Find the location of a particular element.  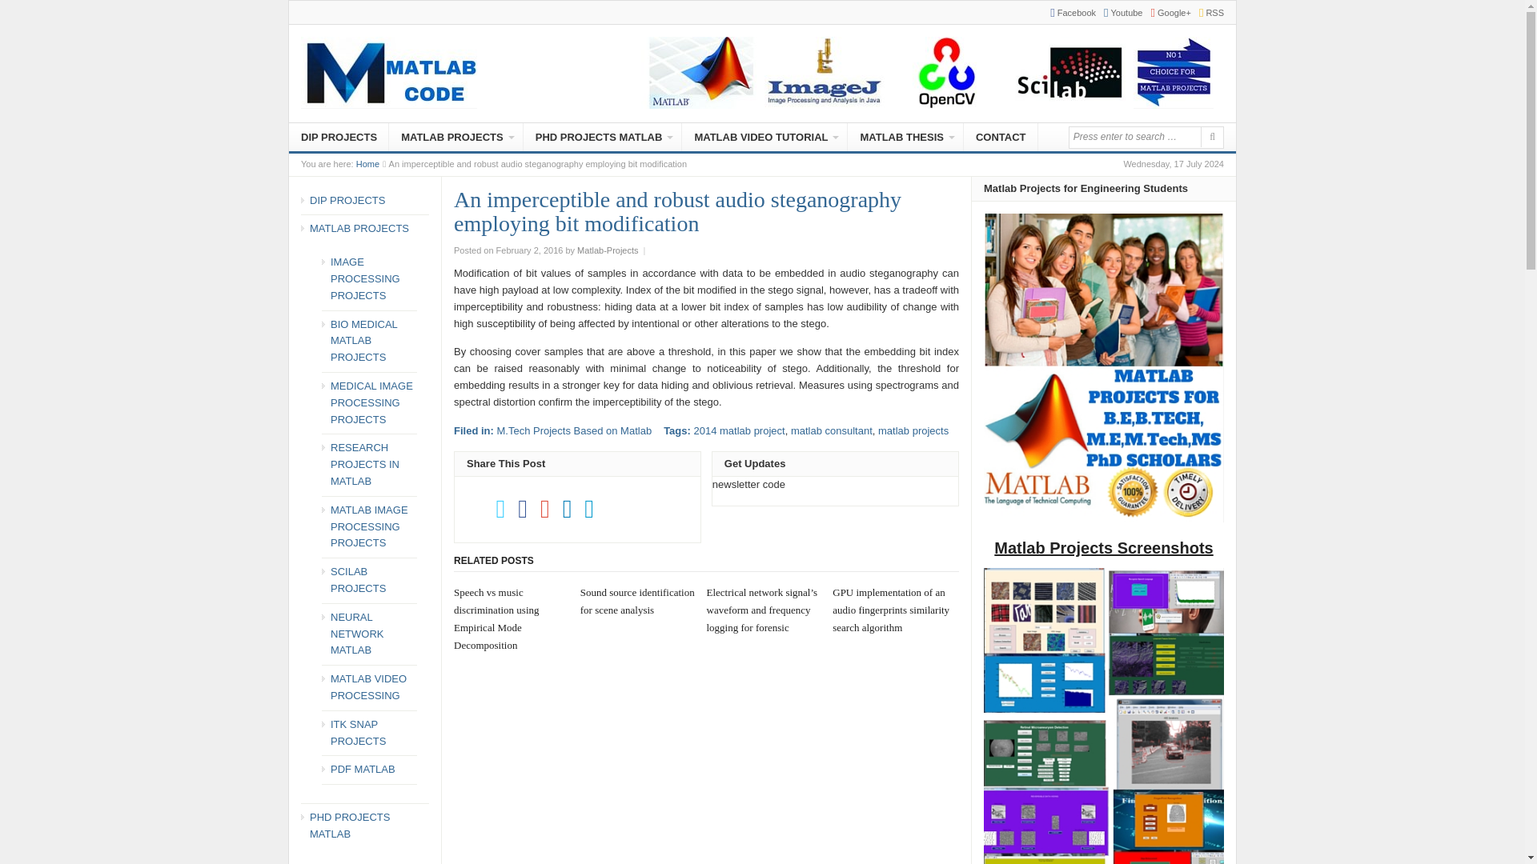

 Latest Matlab projects Screenshots is located at coordinates (1103, 715).